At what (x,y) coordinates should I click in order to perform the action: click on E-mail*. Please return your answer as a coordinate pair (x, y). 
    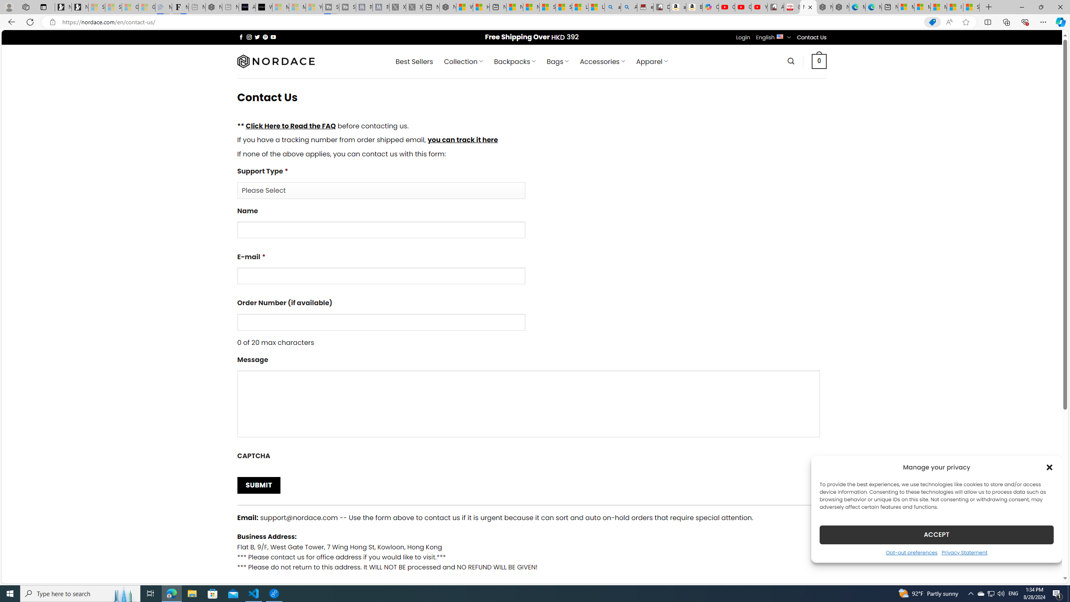
    Looking at the image, I should click on (380, 276).